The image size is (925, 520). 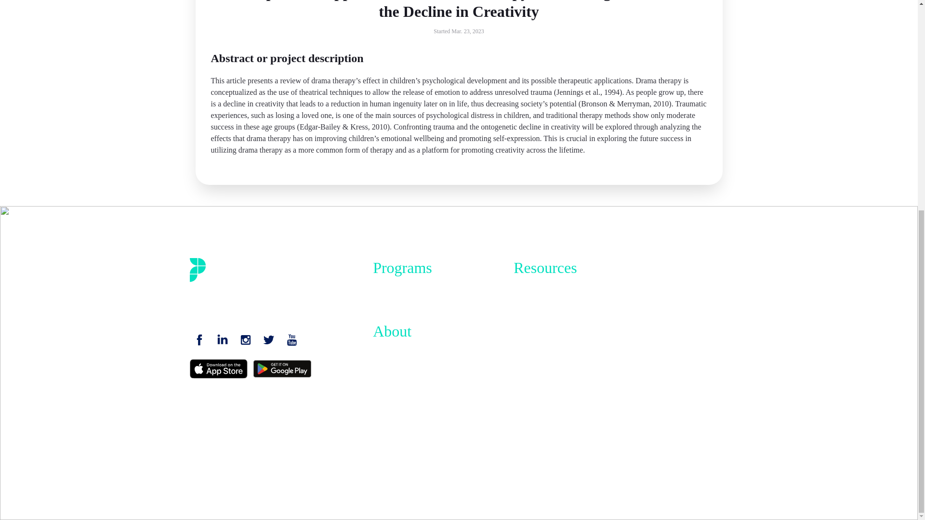 I want to click on Blog, so click(x=520, y=341).